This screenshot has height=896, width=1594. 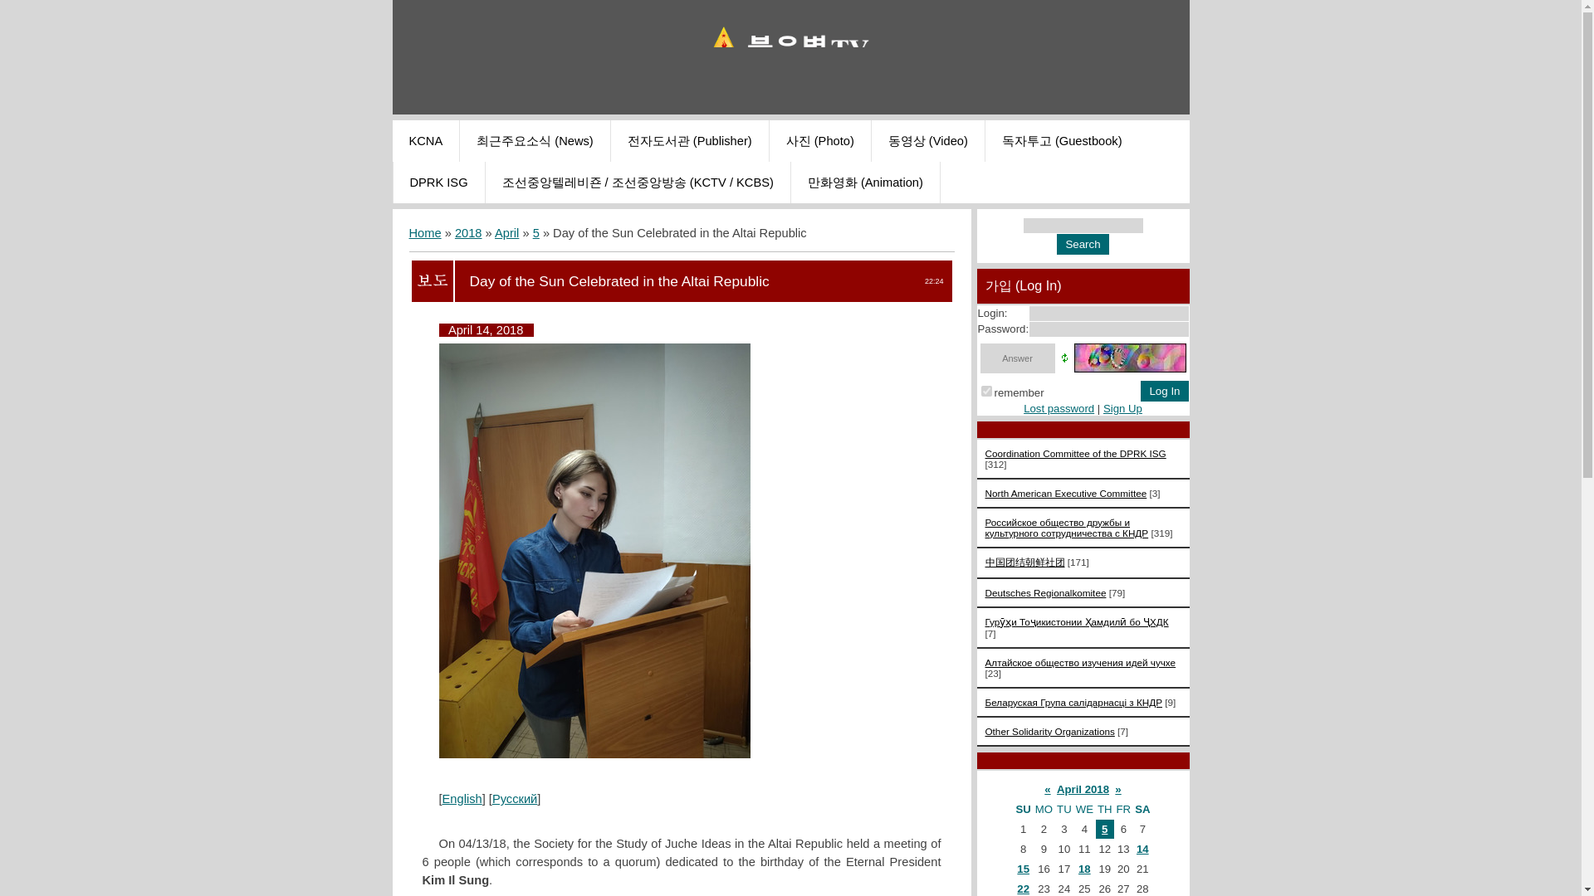 What do you see at coordinates (462, 798) in the screenshot?
I see `English` at bounding box center [462, 798].